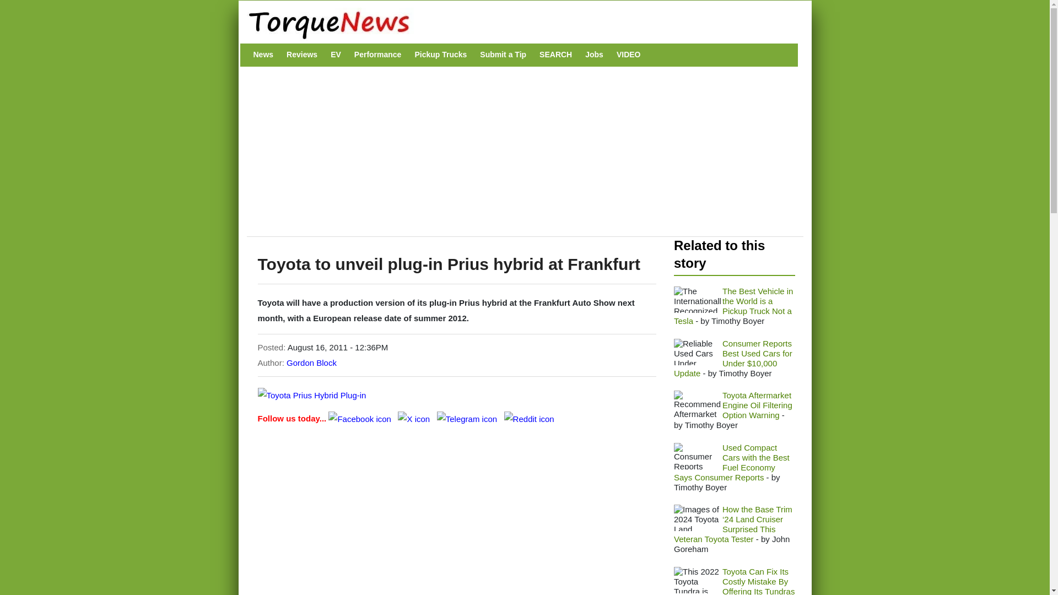 The height and width of the screenshot is (595, 1058). What do you see at coordinates (697, 300) in the screenshot?
I see `Tesla is No Toyota` at bounding box center [697, 300].